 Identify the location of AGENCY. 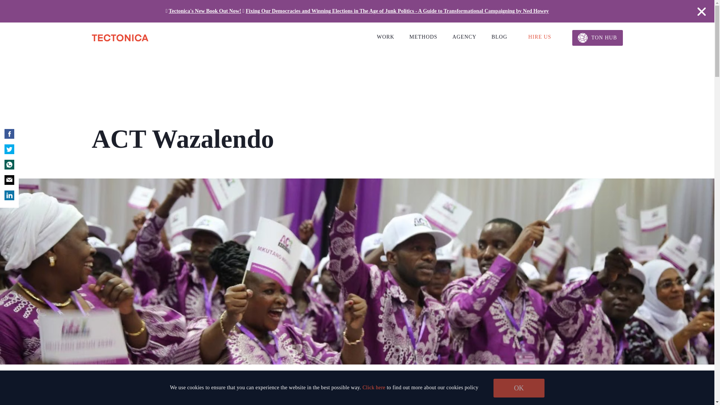
(464, 37).